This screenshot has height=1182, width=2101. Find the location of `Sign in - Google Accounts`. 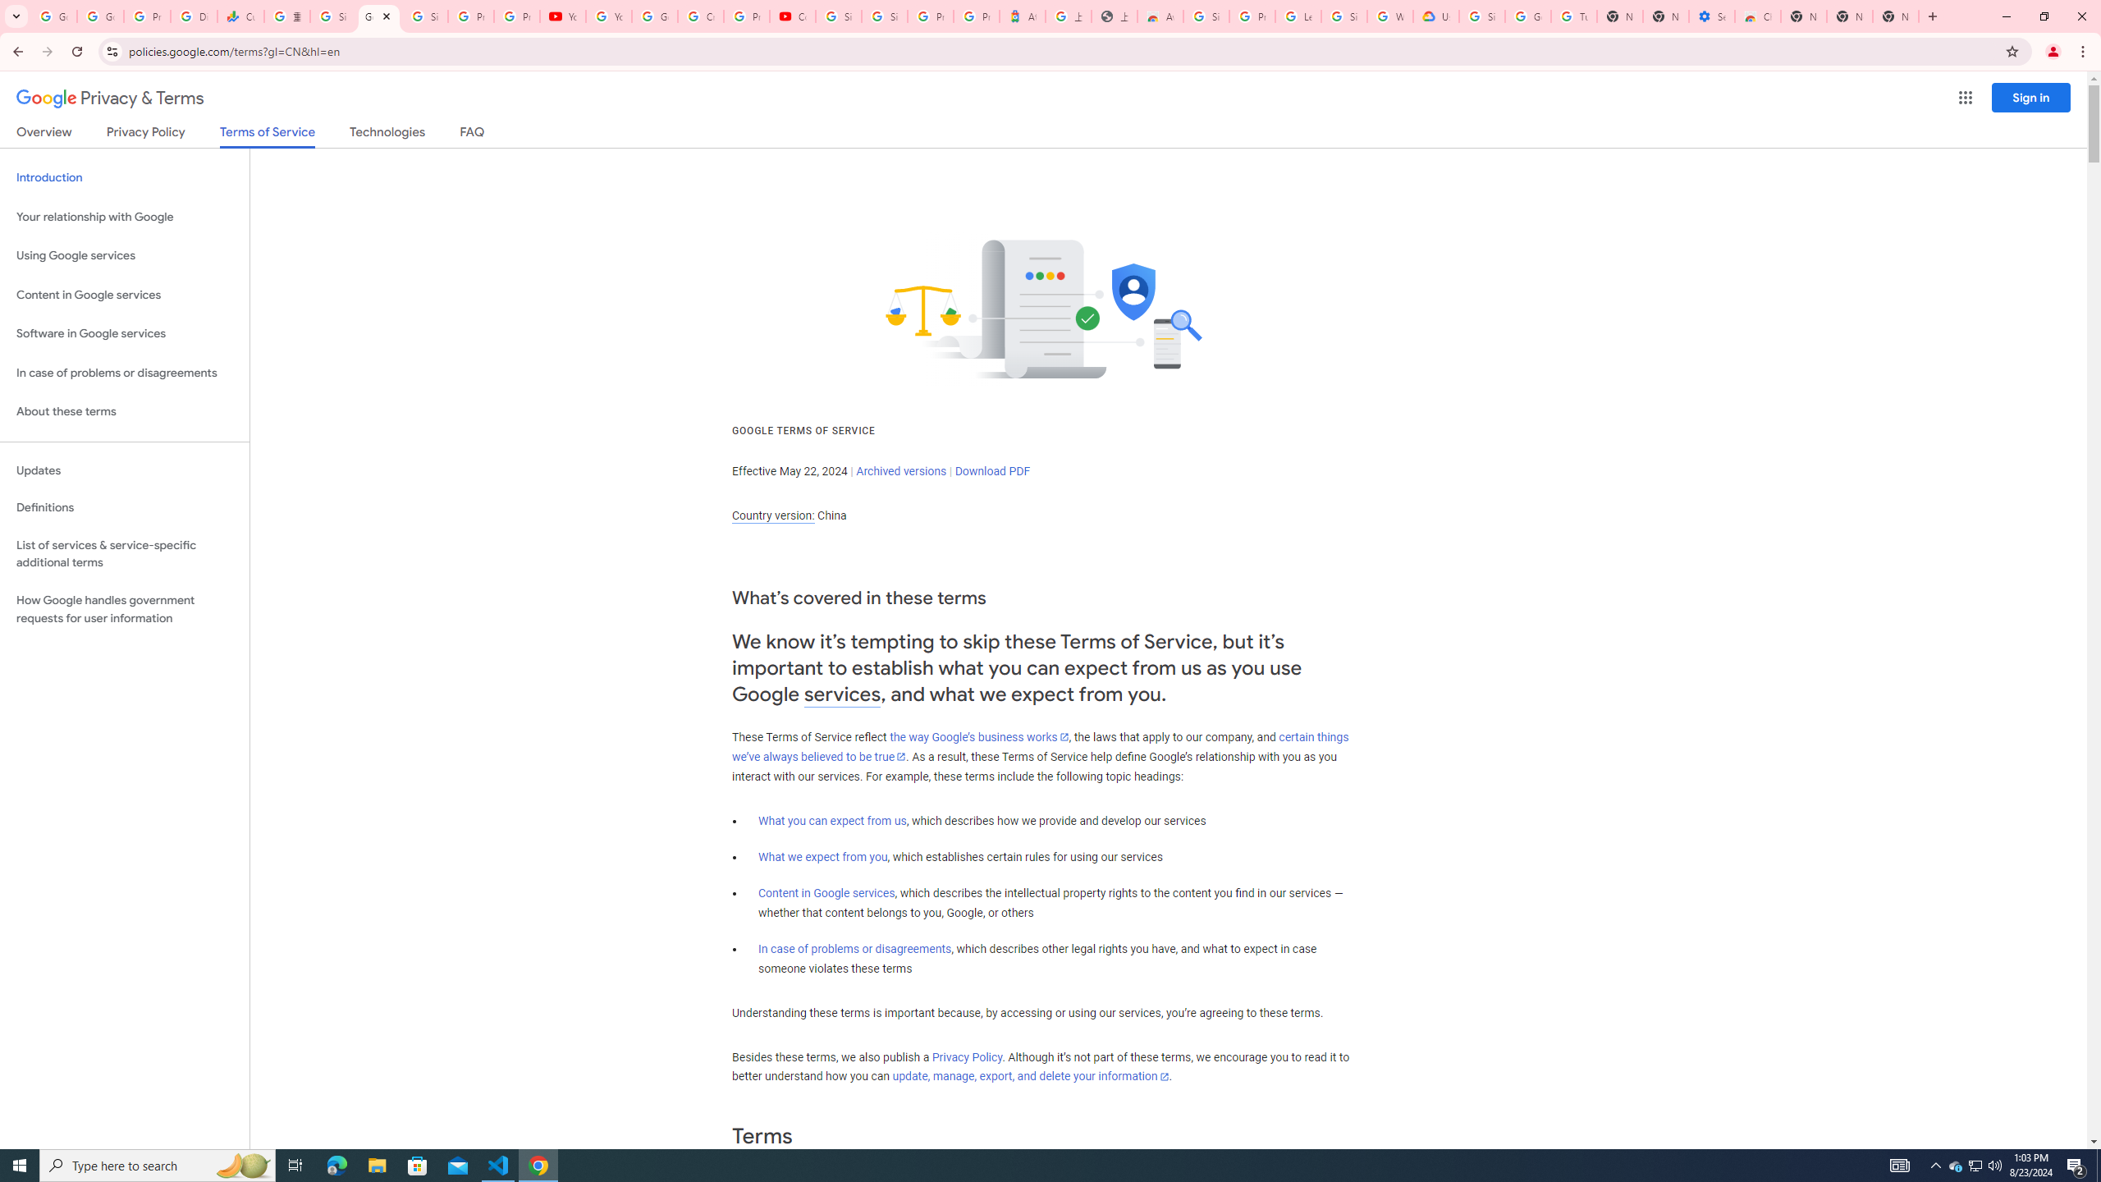

Sign in - Google Accounts is located at coordinates (1206, 16).